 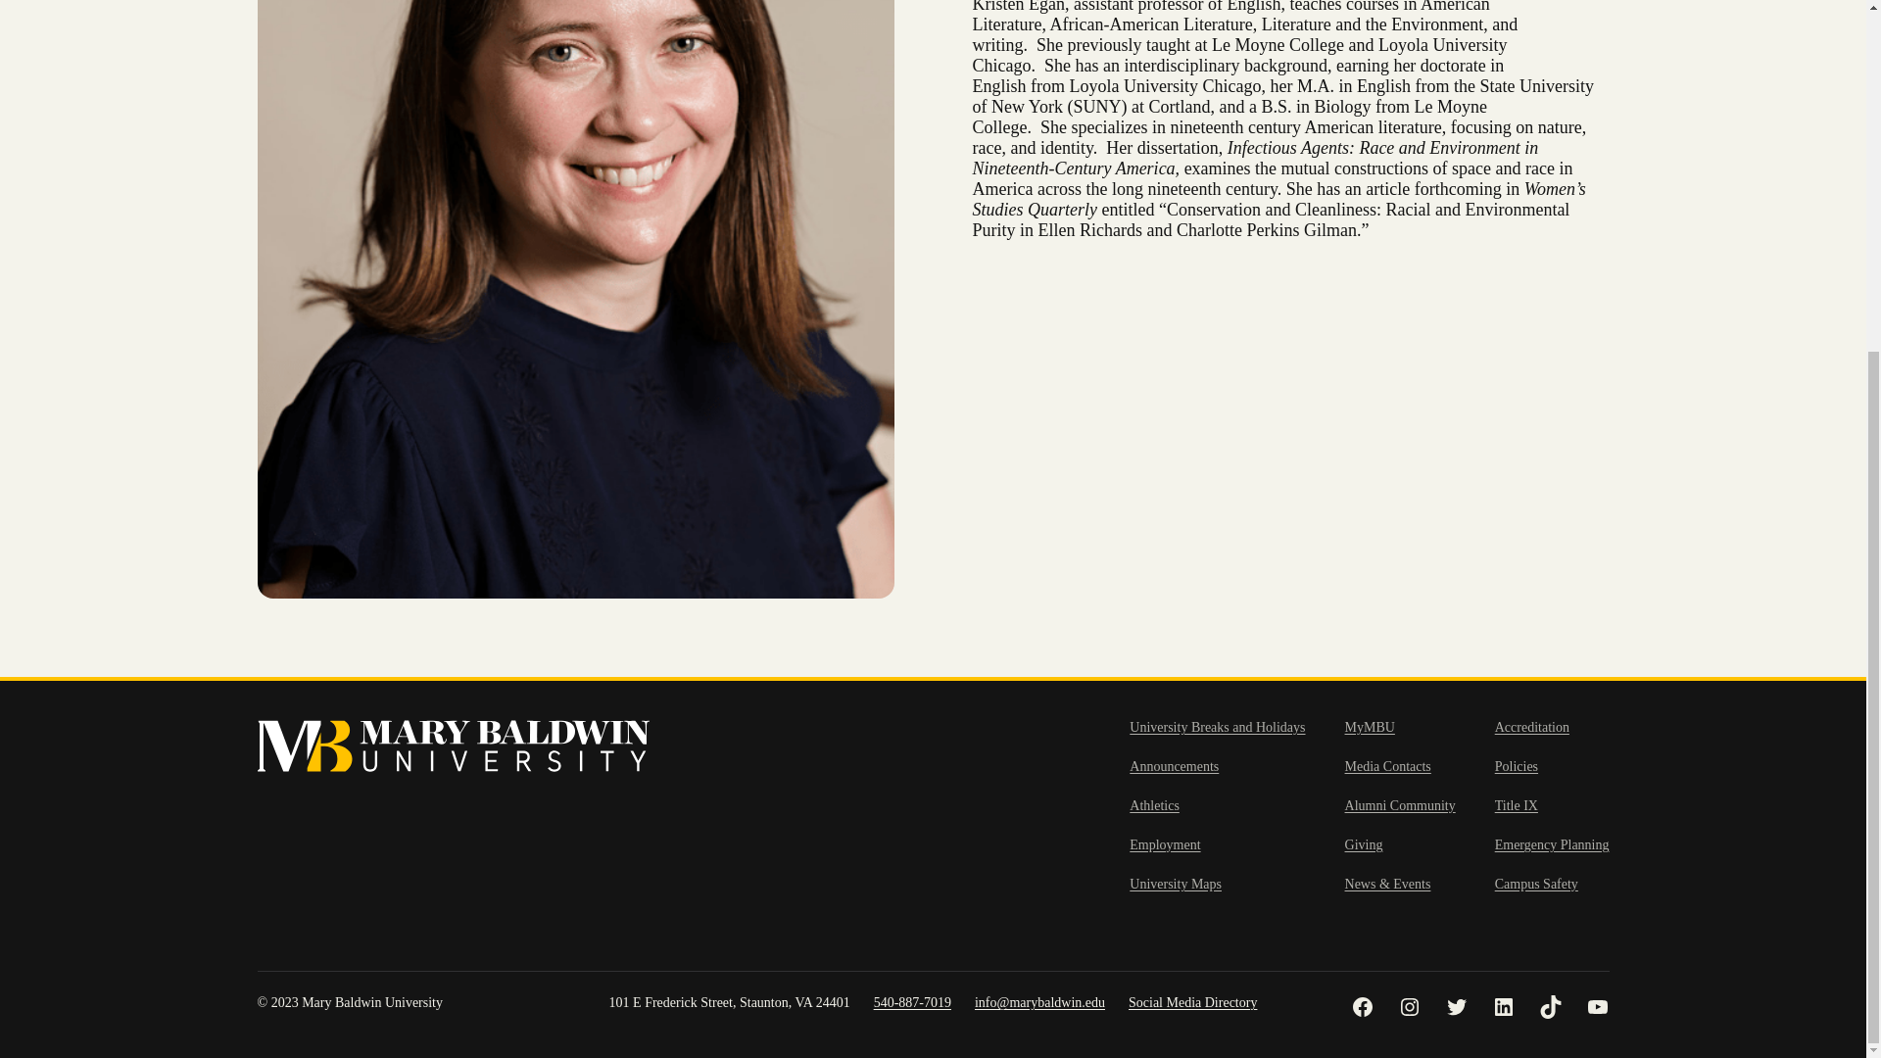 What do you see at coordinates (1364, 844) in the screenshot?
I see `Giving` at bounding box center [1364, 844].